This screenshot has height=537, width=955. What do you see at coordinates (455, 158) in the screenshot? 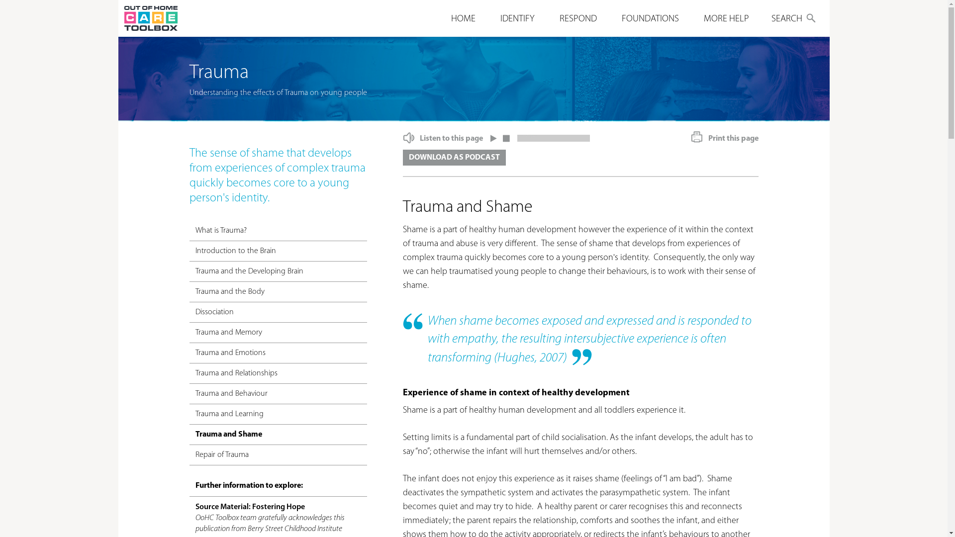
I see `DOWNLOAD AS PODCAST` at bounding box center [455, 158].